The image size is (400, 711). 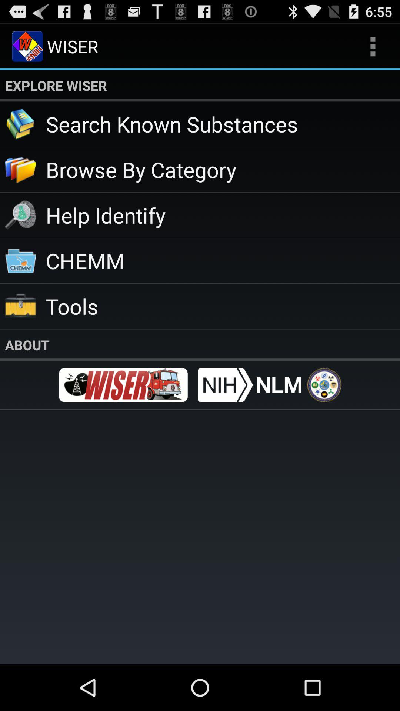 What do you see at coordinates (223, 261) in the screenshot?
I see `flip to the chemm` at bounding box center [223, 261].